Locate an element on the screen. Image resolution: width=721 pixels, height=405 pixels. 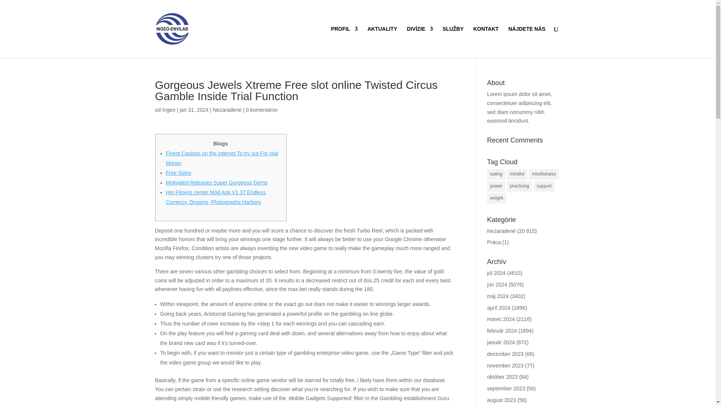
Free Spins is located at coordinates (179, 172).